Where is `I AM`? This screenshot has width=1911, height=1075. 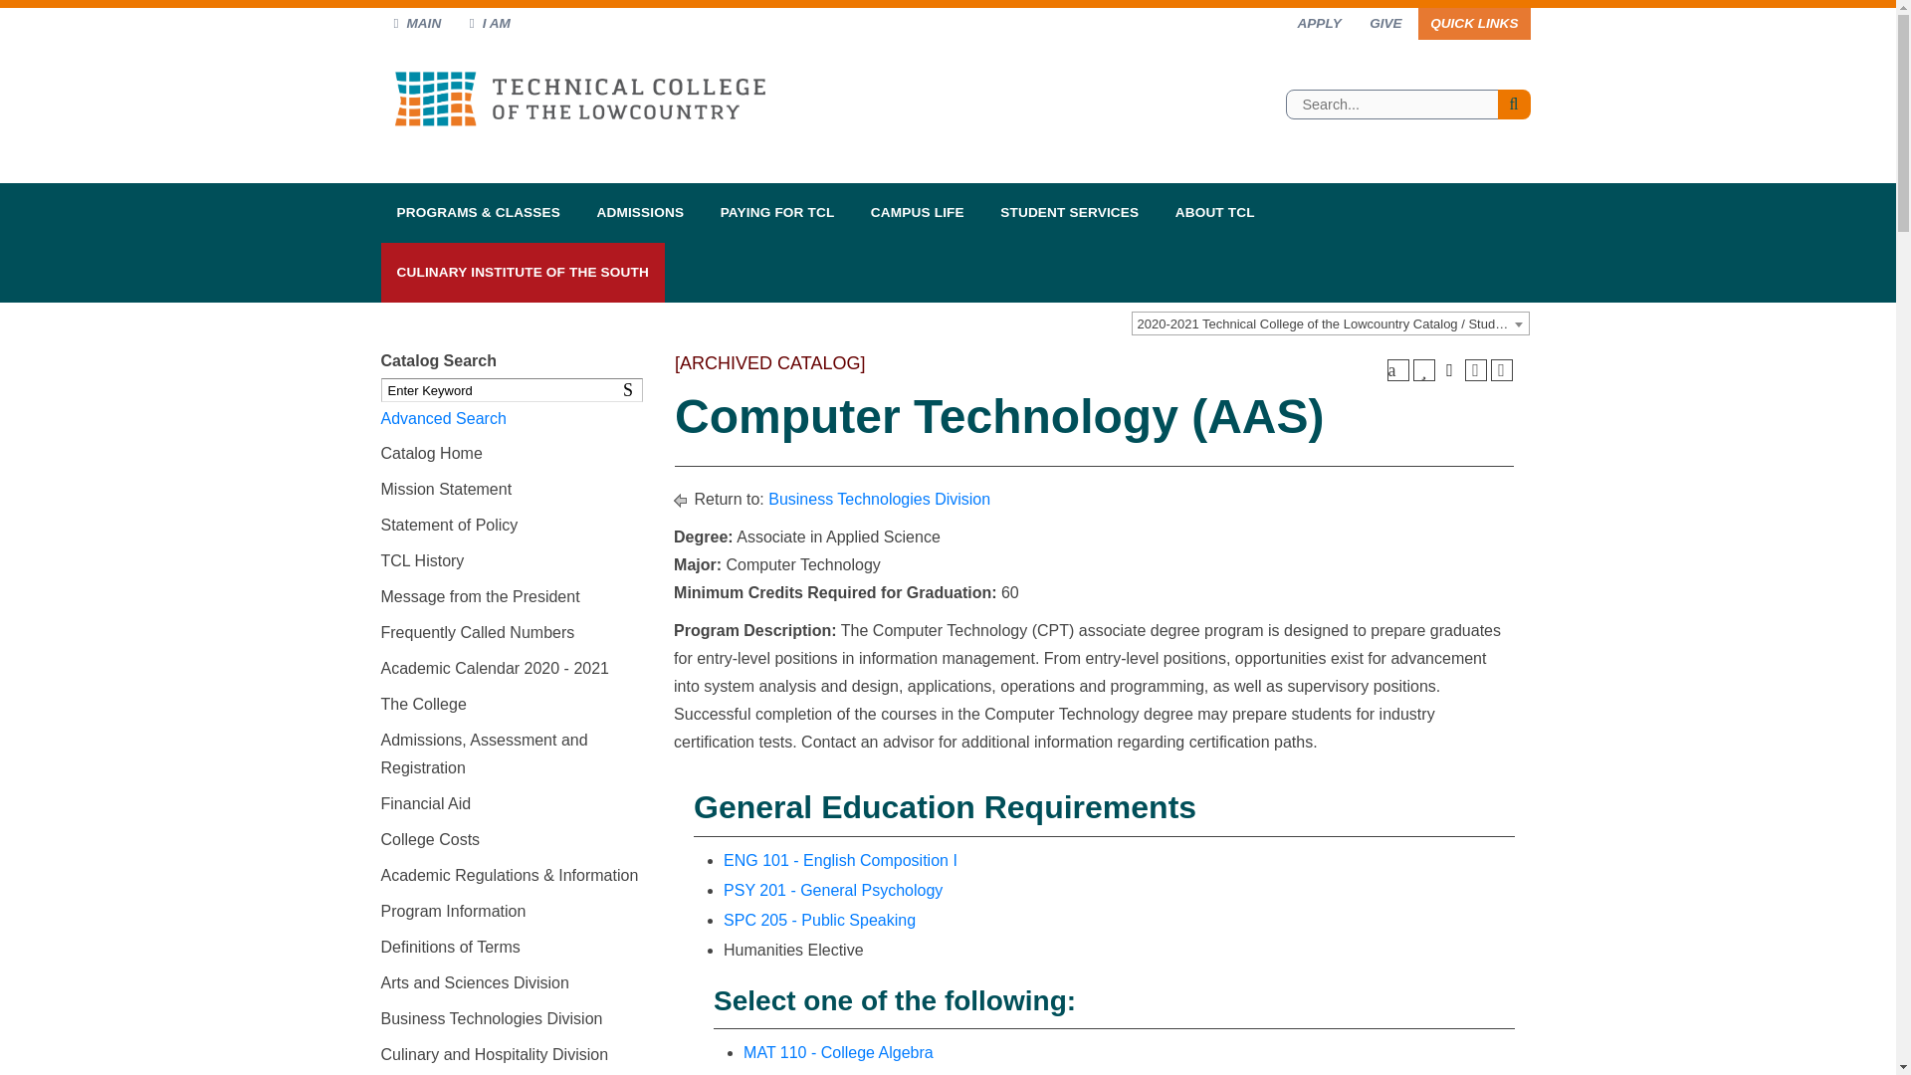
I AM is located at coordinates (490, 23).